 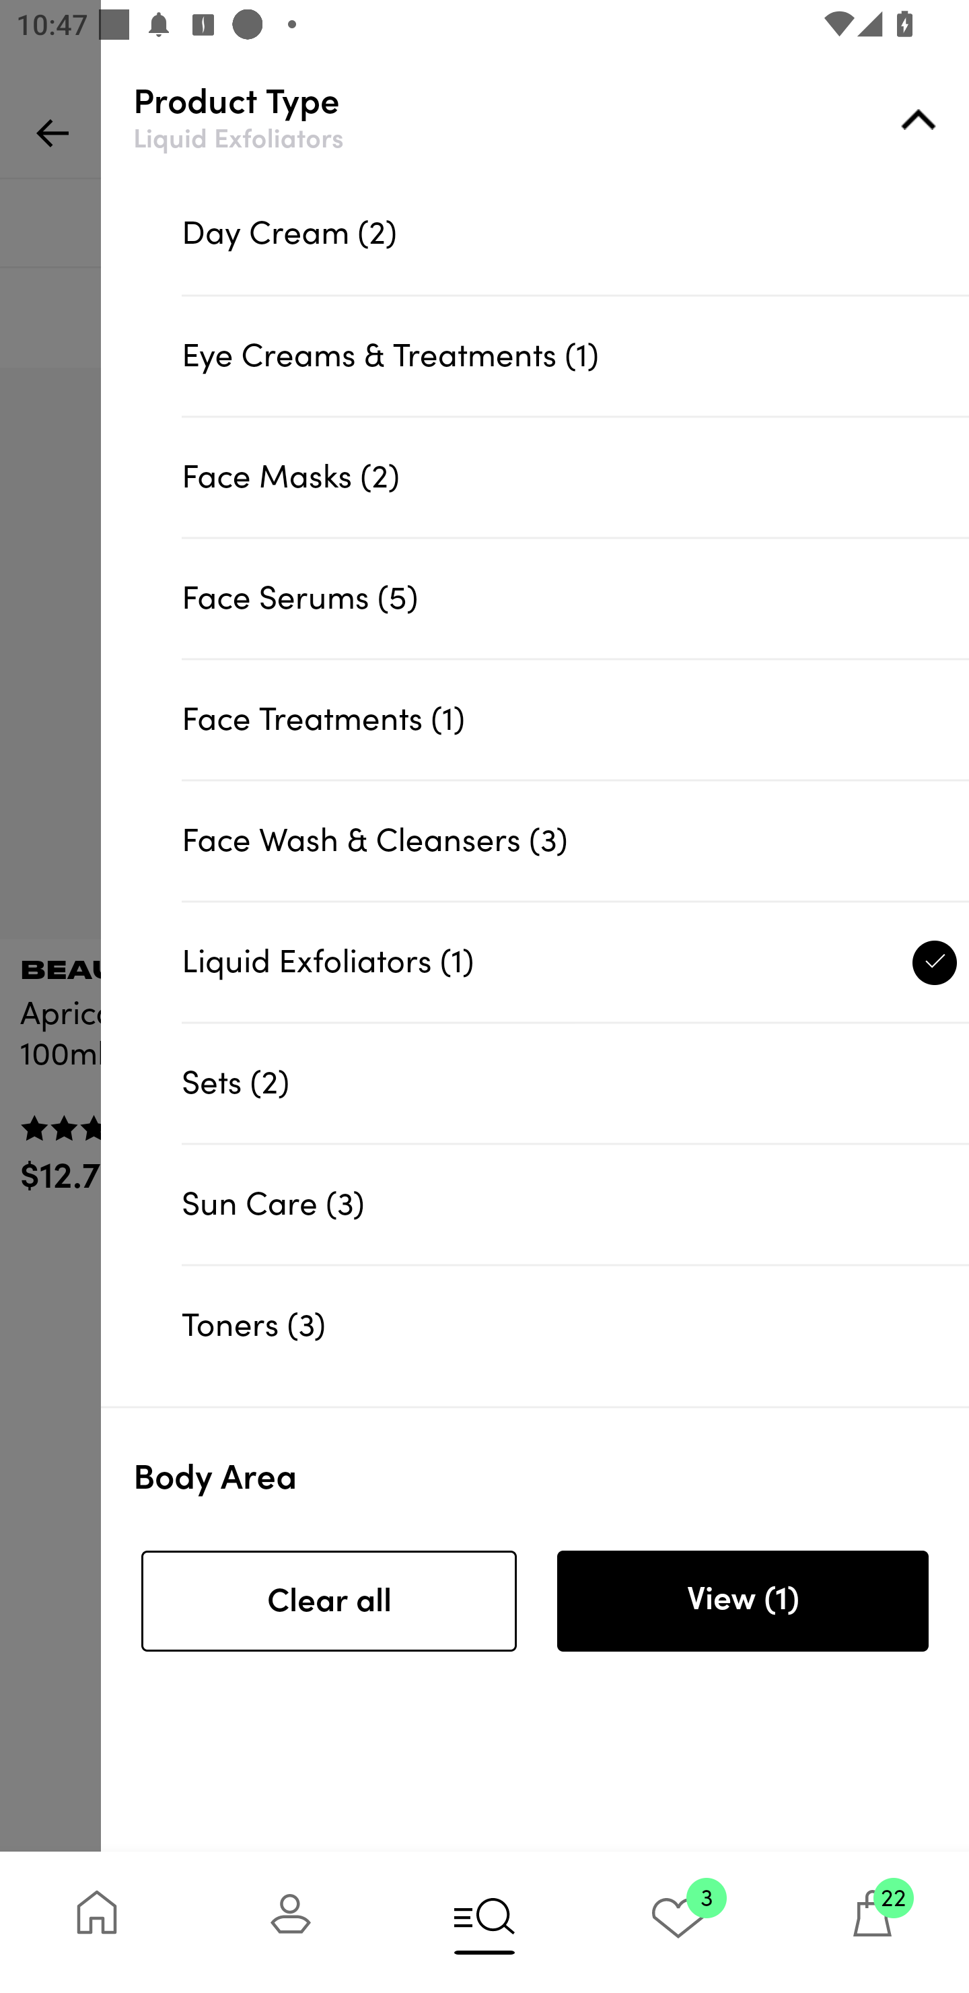 I want to click on 22, so click(x=872, y=1922).